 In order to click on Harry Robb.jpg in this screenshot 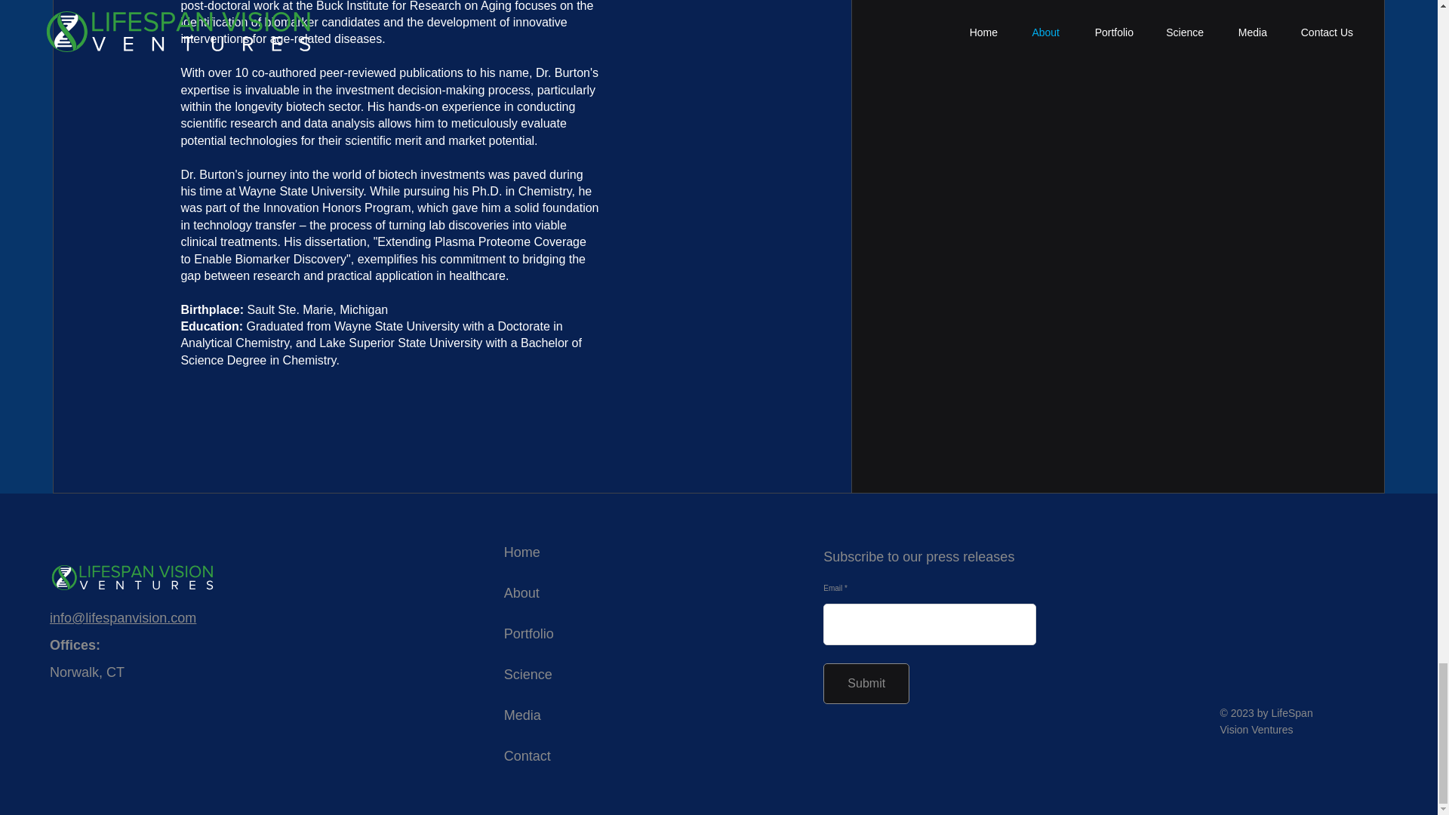, I will do `click(1117, 134)`.